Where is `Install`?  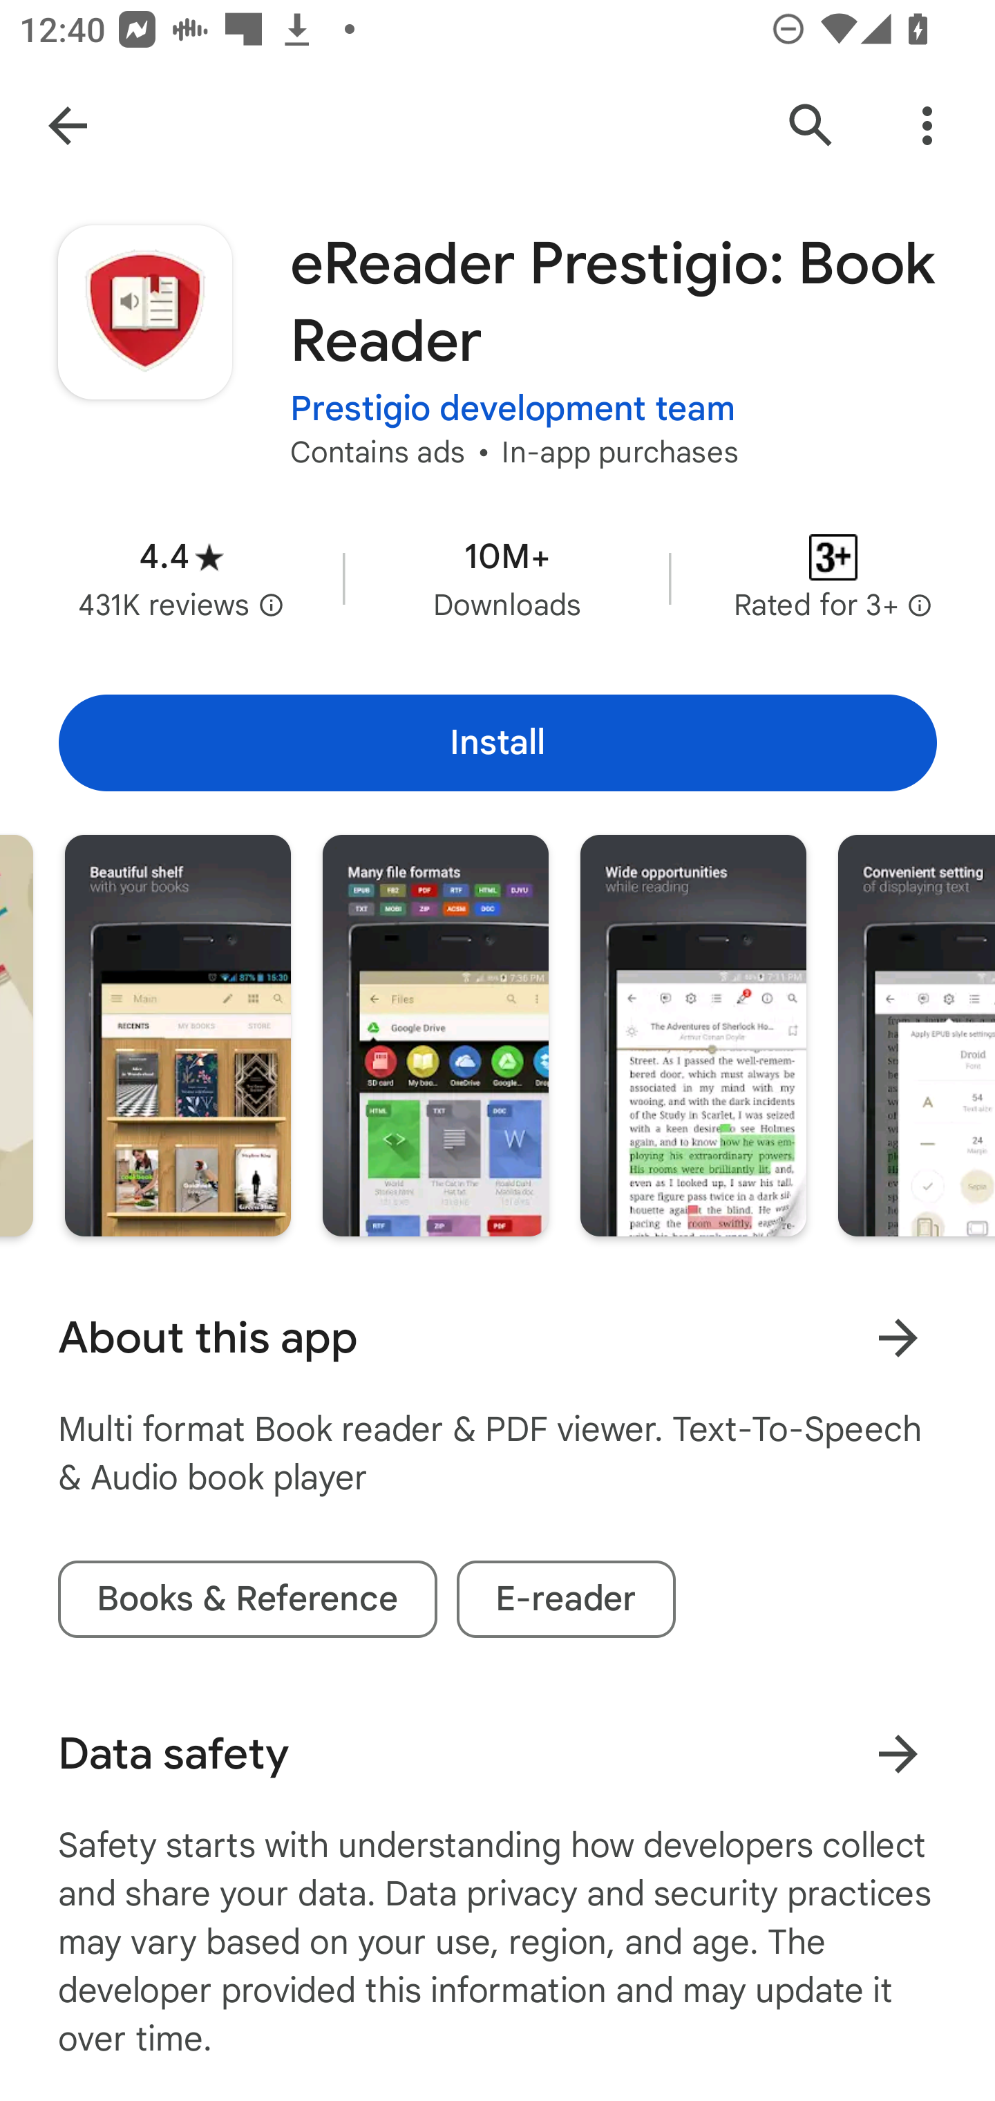 Install is located at coordinates (497, 742).